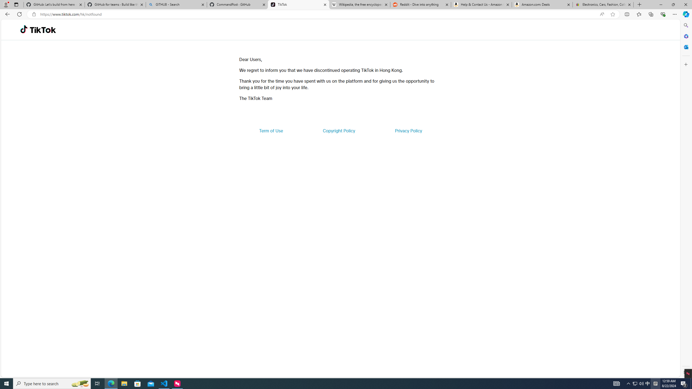 The image size is (692, 389). I want to click on Privacy Policy, so click(408, 131).